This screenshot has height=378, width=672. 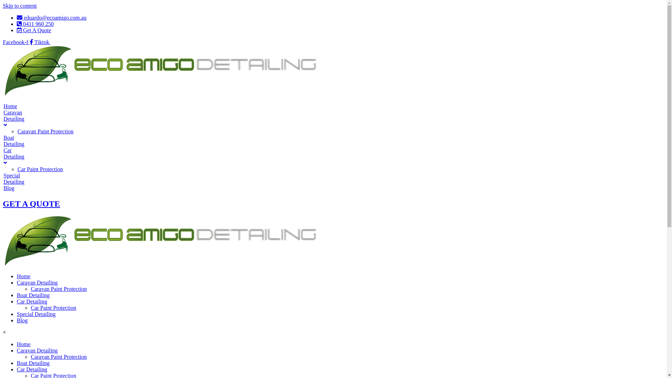 I want to click on Home, so click(x=17, y=106).